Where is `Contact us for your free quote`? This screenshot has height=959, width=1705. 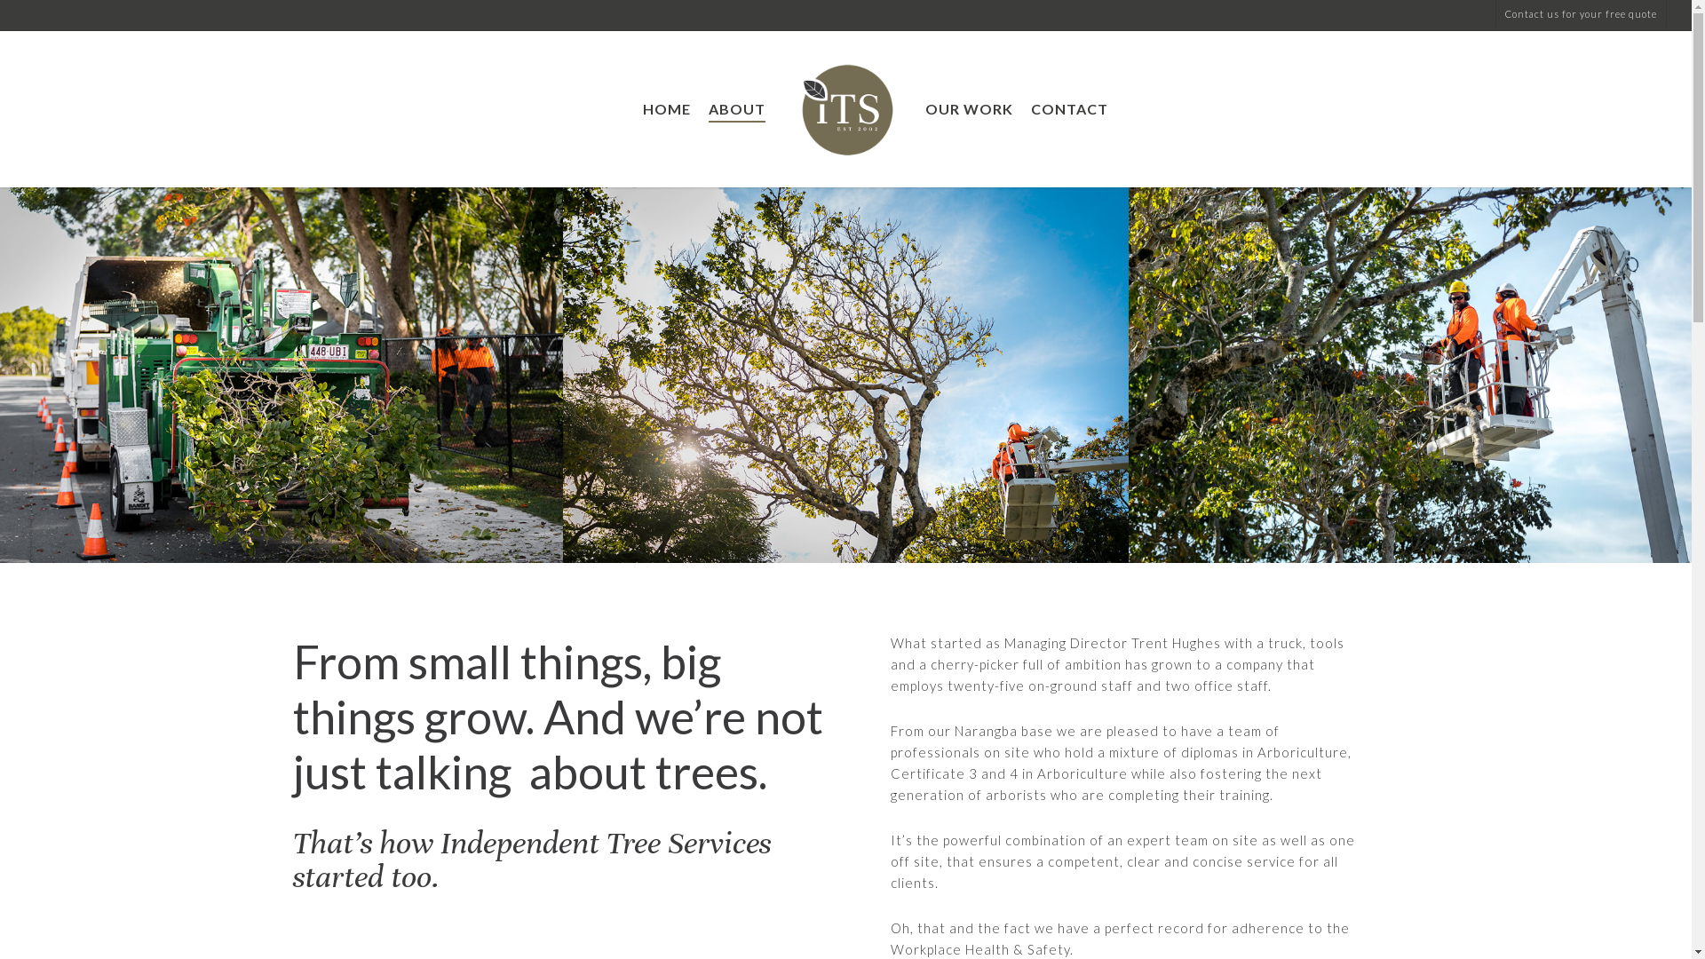 Contact us for your free quote is located at coordinates (1581, 14).